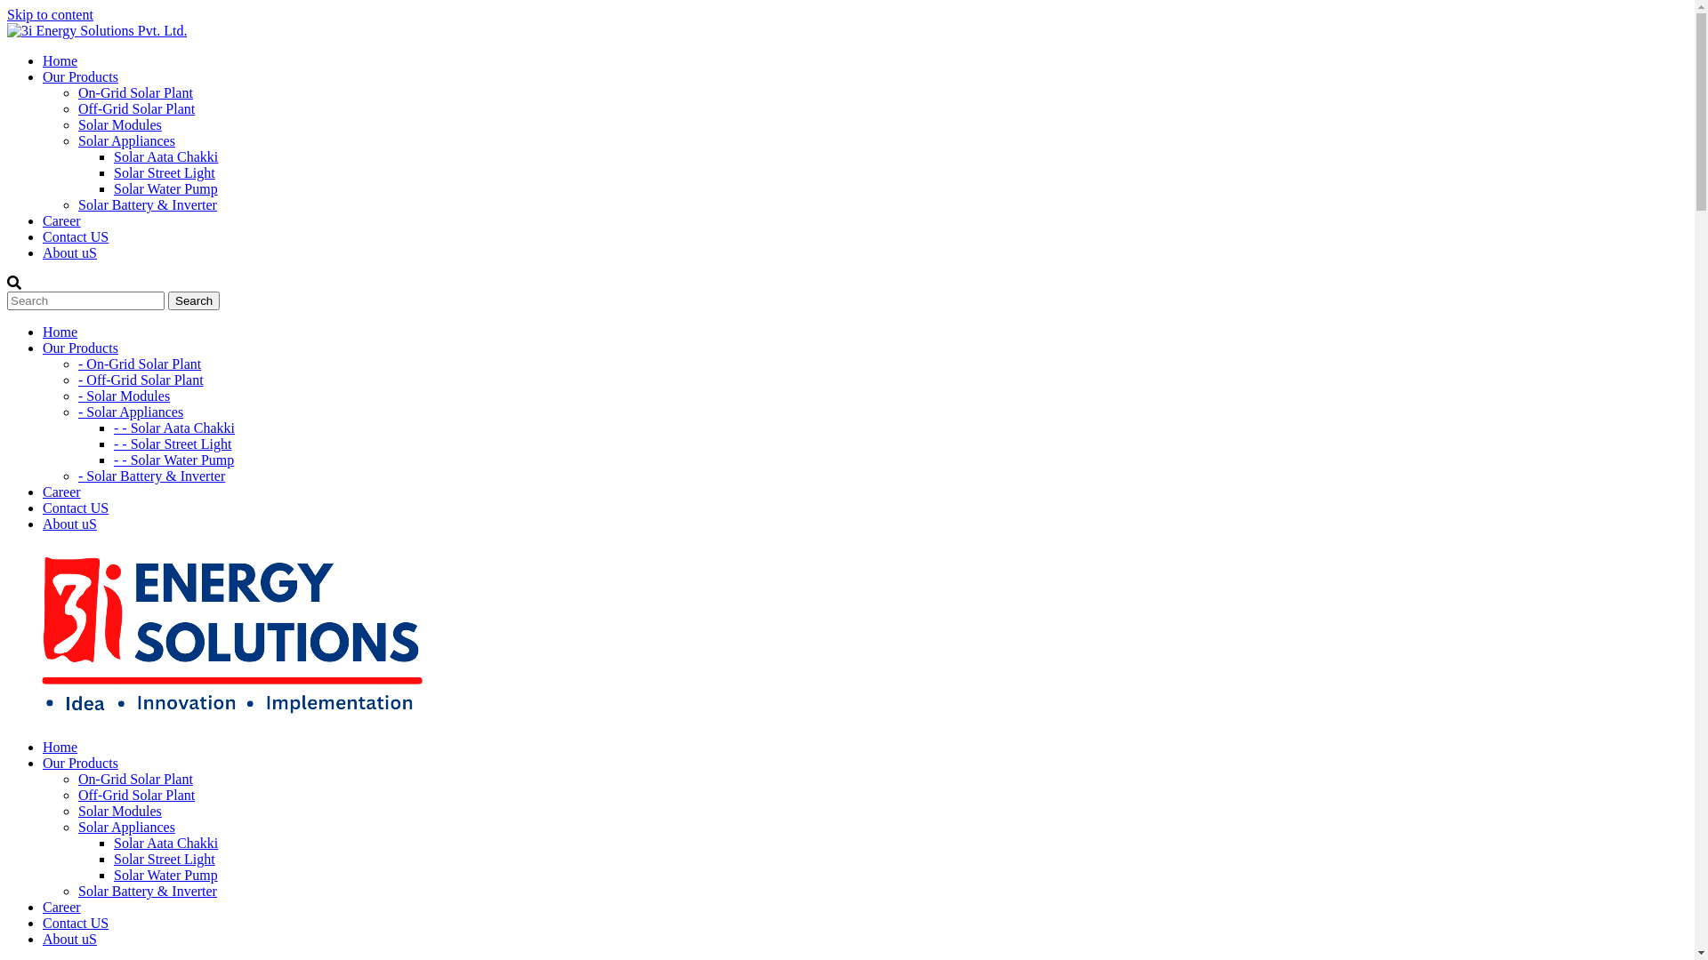  What do you see at coordinates (80, 76) in the screenshot?
I see `Our Products` at bounding box center [80, 76].